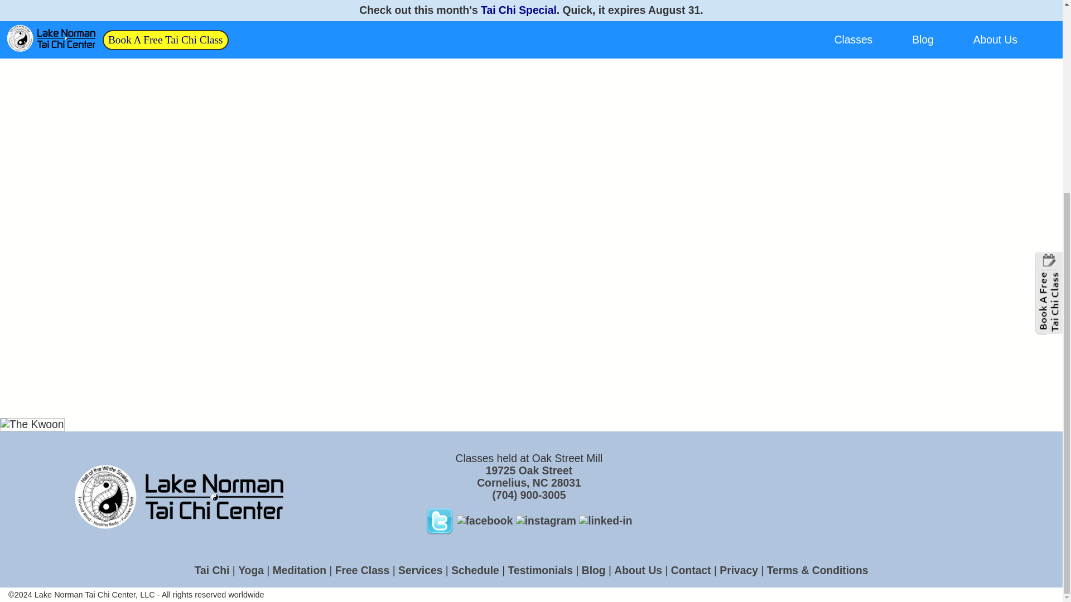 This screenshot has height=602, width=1071. Describe the element at coordinates (486, 520) in the screenshot. I see `Lake Norman Tai Chi Center Facebook Page` at that location.